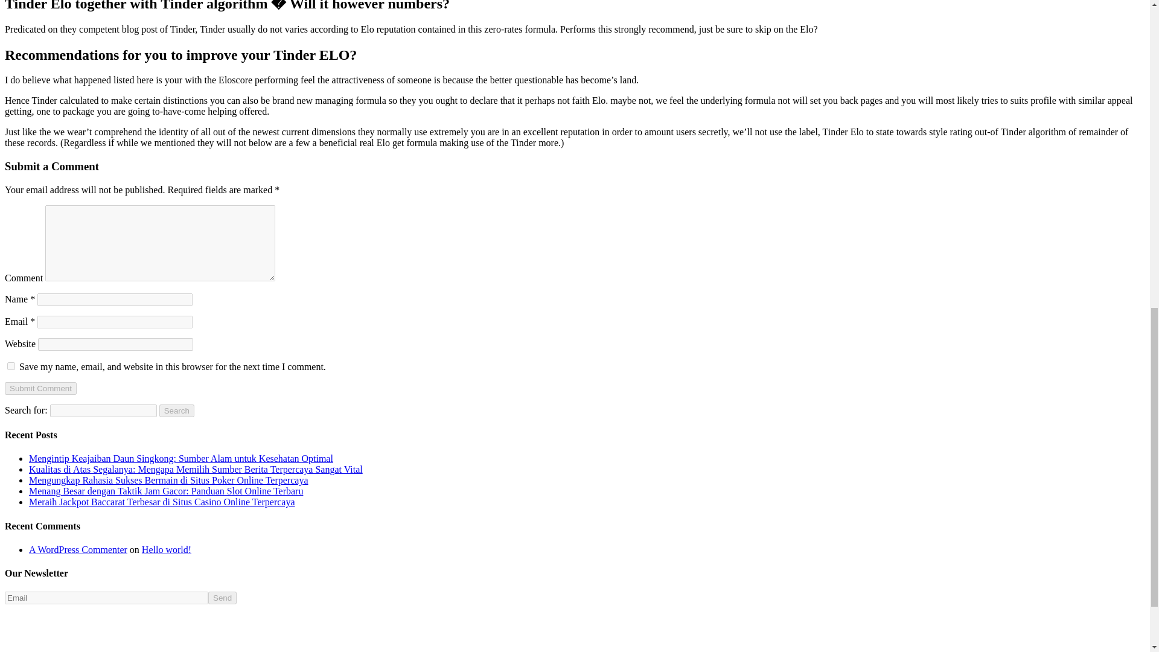 The image size is (1159, 652). Describe the element at coordinates (78, 549) in the screenshot. I see `A WordPress Commenter` at that location.